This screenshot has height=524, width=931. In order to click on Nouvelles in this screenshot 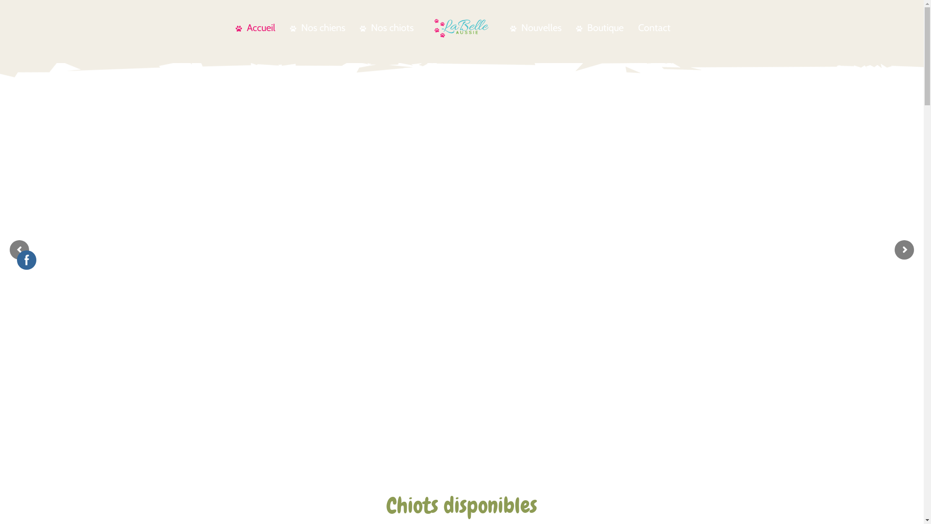, I will do `click(536, 28)`.